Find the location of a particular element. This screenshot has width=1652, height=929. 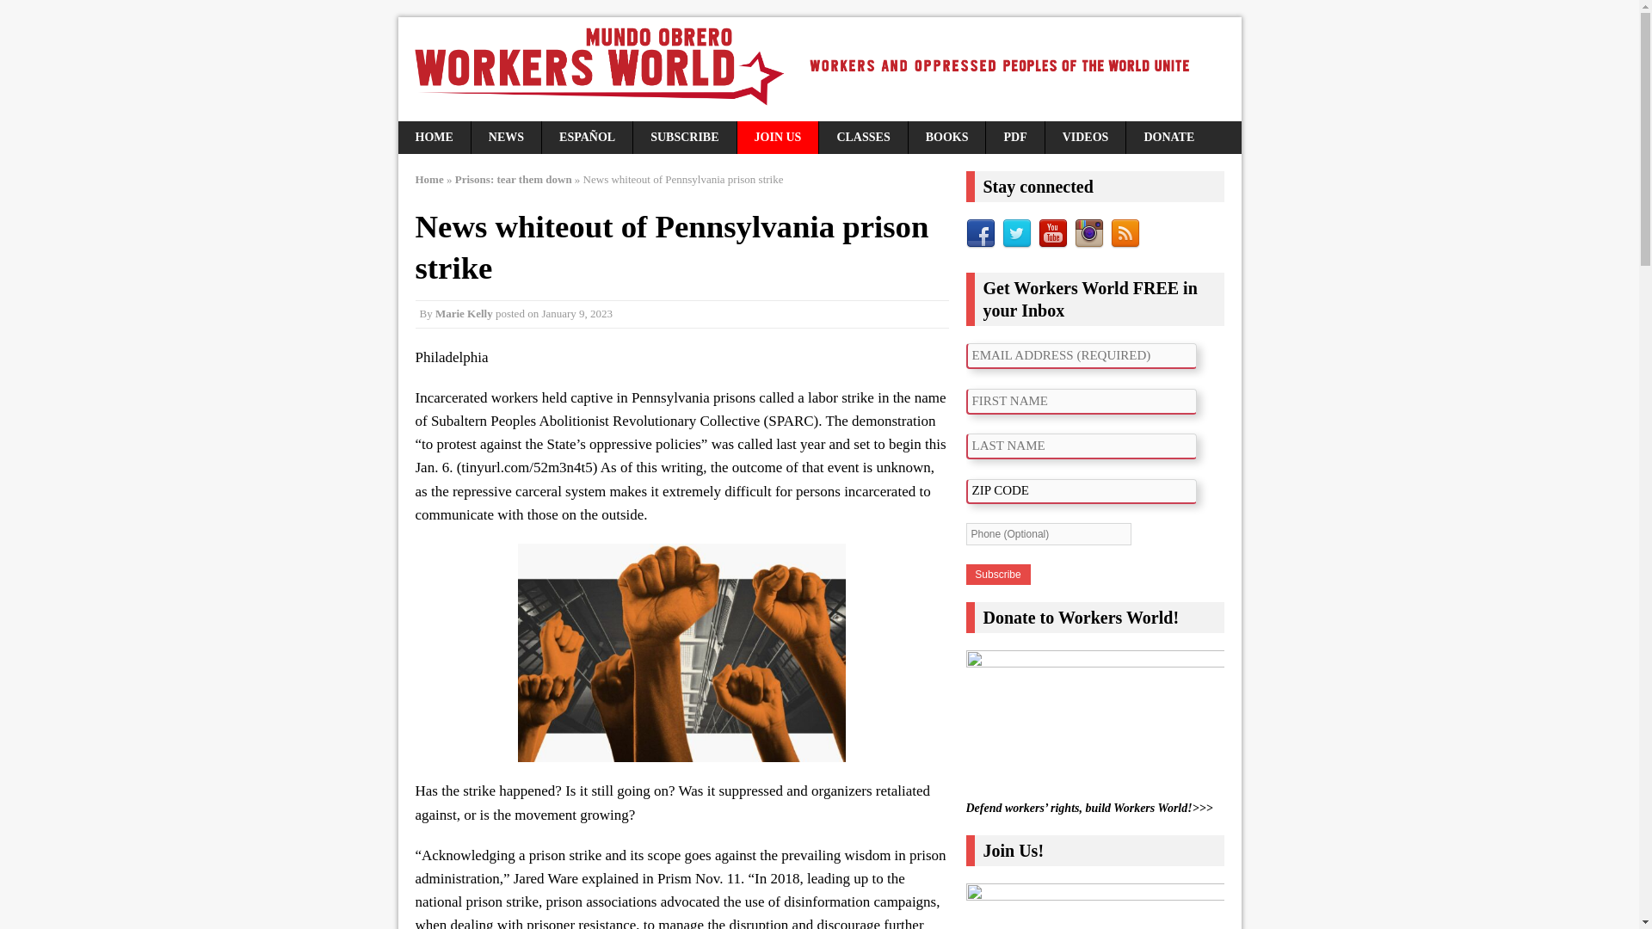

SUBSCRIBE is located at coordinates (683, 138).